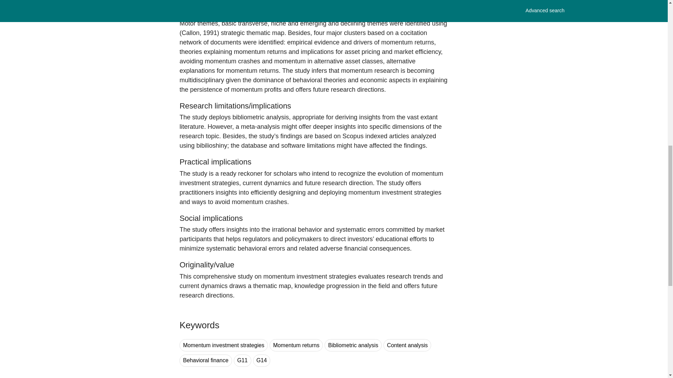 The height and width of the screenshot is (378, 673). What do you see at coordinates (261, 360) in the screenshot?
I see `G14` at bounding box center [261, 360].